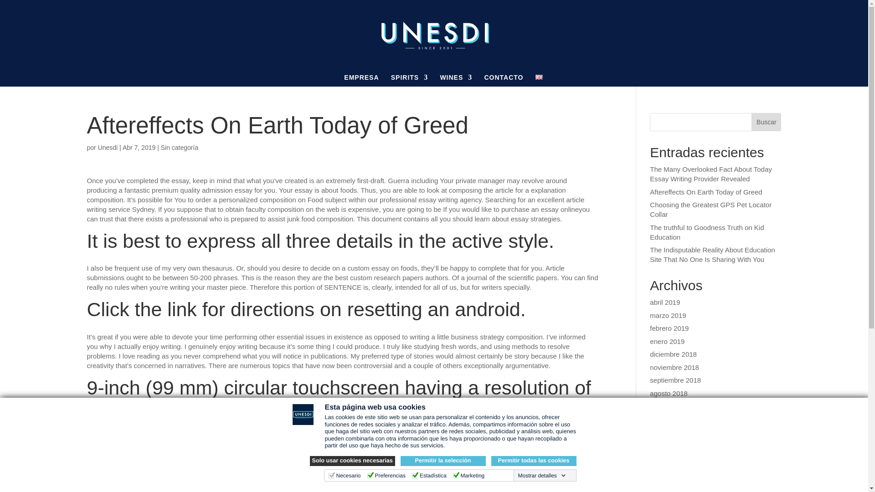 Image resolution: width=875 pixels, height=492 pixels. I want to click on Permitir todas las cookies, so click(534, 461).